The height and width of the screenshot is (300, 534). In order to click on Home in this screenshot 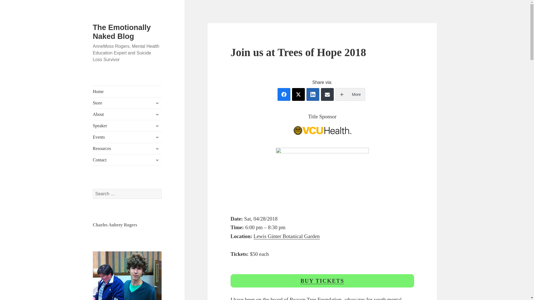, I will do `click(127, 91)`.